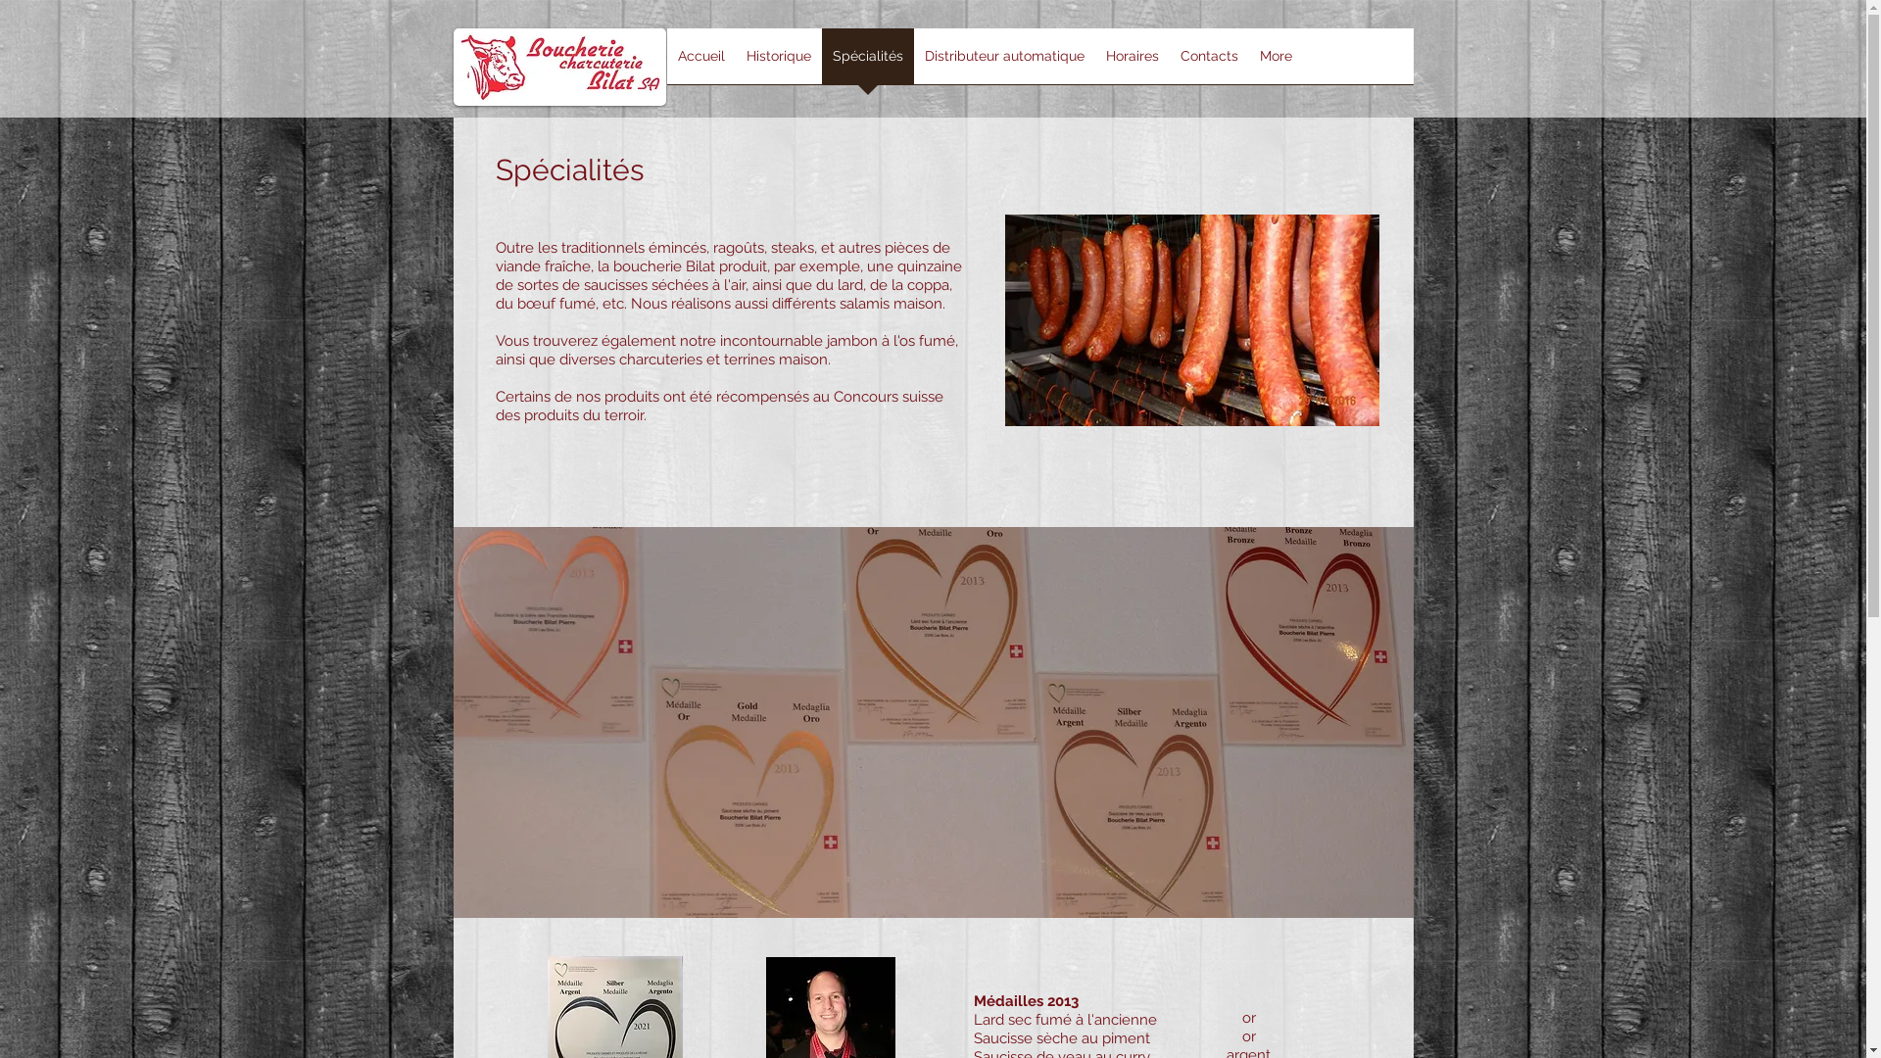  I want to click on Horaires, so click(1133, 63).